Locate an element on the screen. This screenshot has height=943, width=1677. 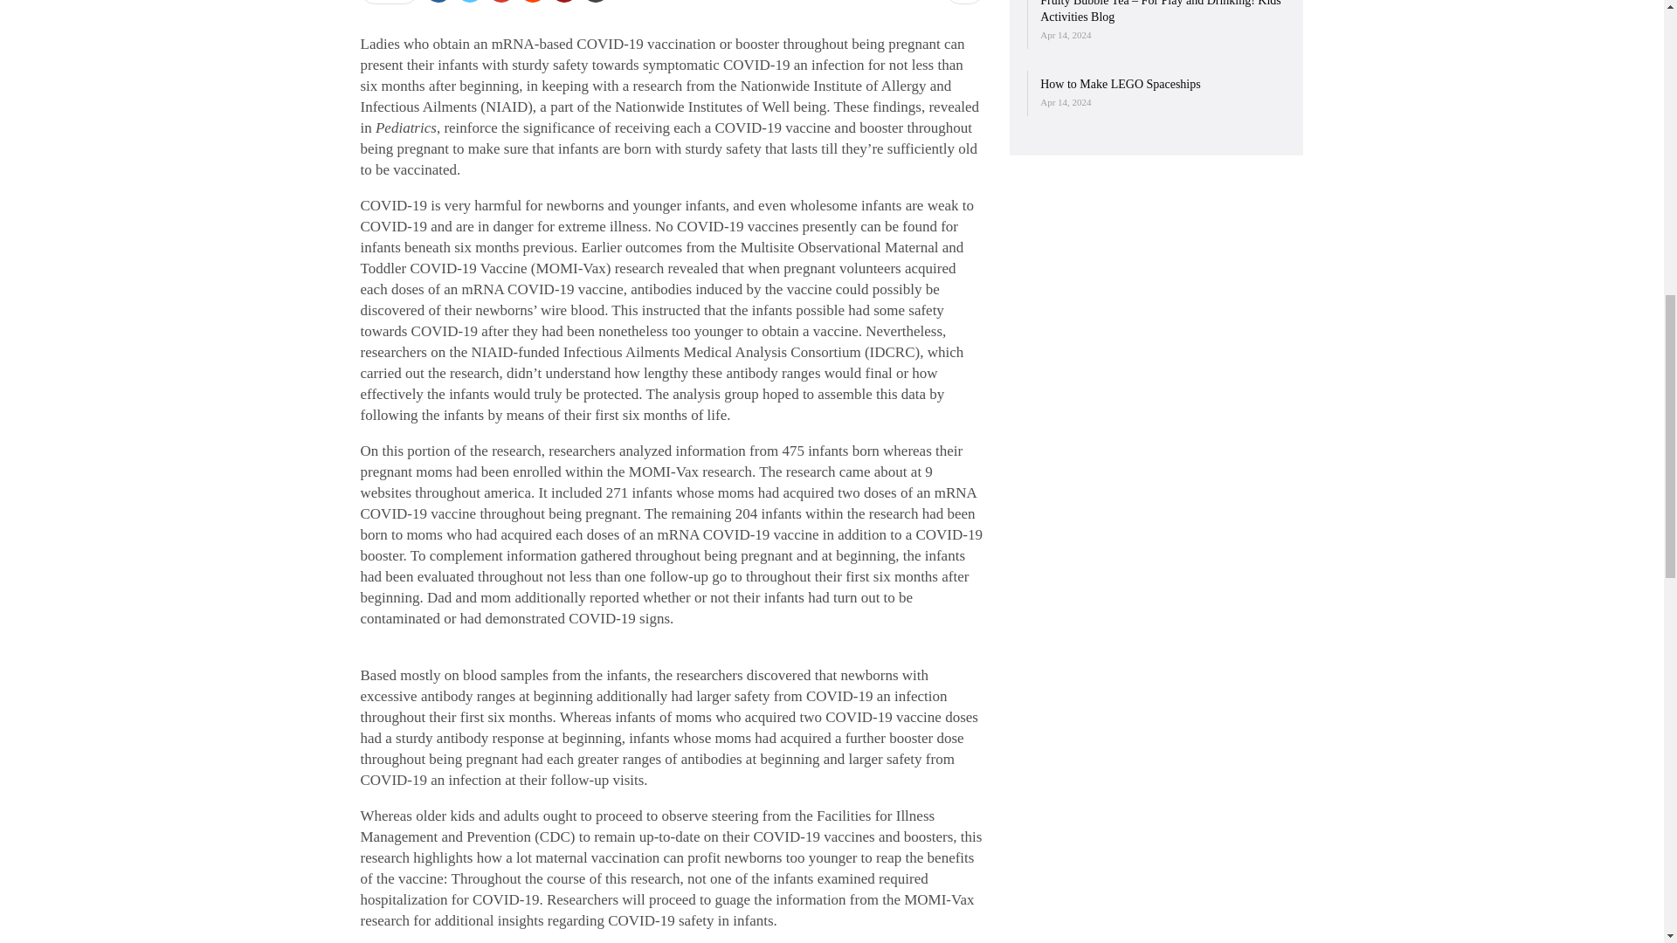
0 is located at coordinates (964, 2).